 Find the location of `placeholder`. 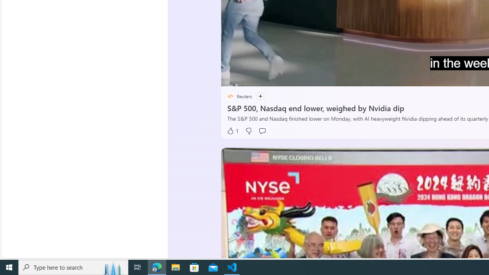

placeholder is located at coordinates (230, 96).